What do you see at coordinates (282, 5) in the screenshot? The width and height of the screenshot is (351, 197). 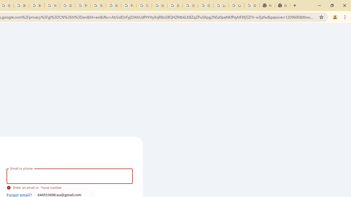 I see `New Tab` at bounding box center [282, 5].